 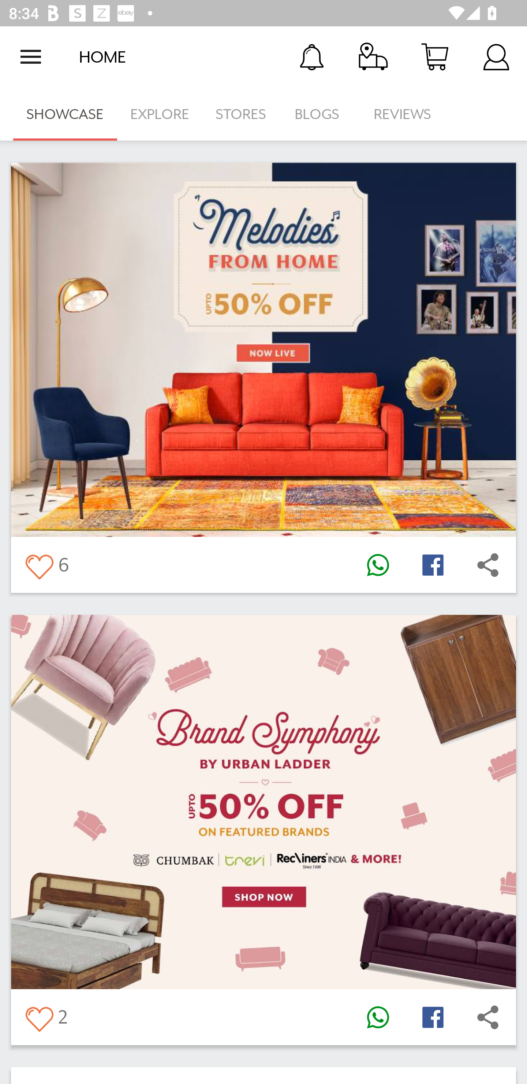 What do you see at coordinates (242, 114) in the screenshot?
I see `STORES` at bounding box center [242, 114].